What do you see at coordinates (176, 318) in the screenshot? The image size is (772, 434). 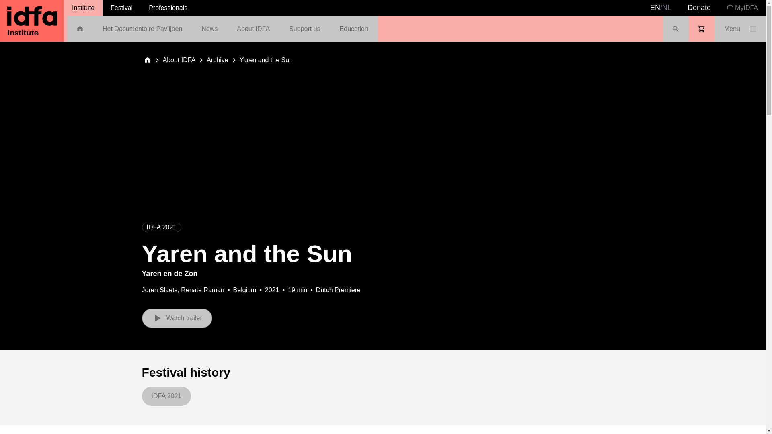 I see `Watch trailer` at bounding box center [176, 318].